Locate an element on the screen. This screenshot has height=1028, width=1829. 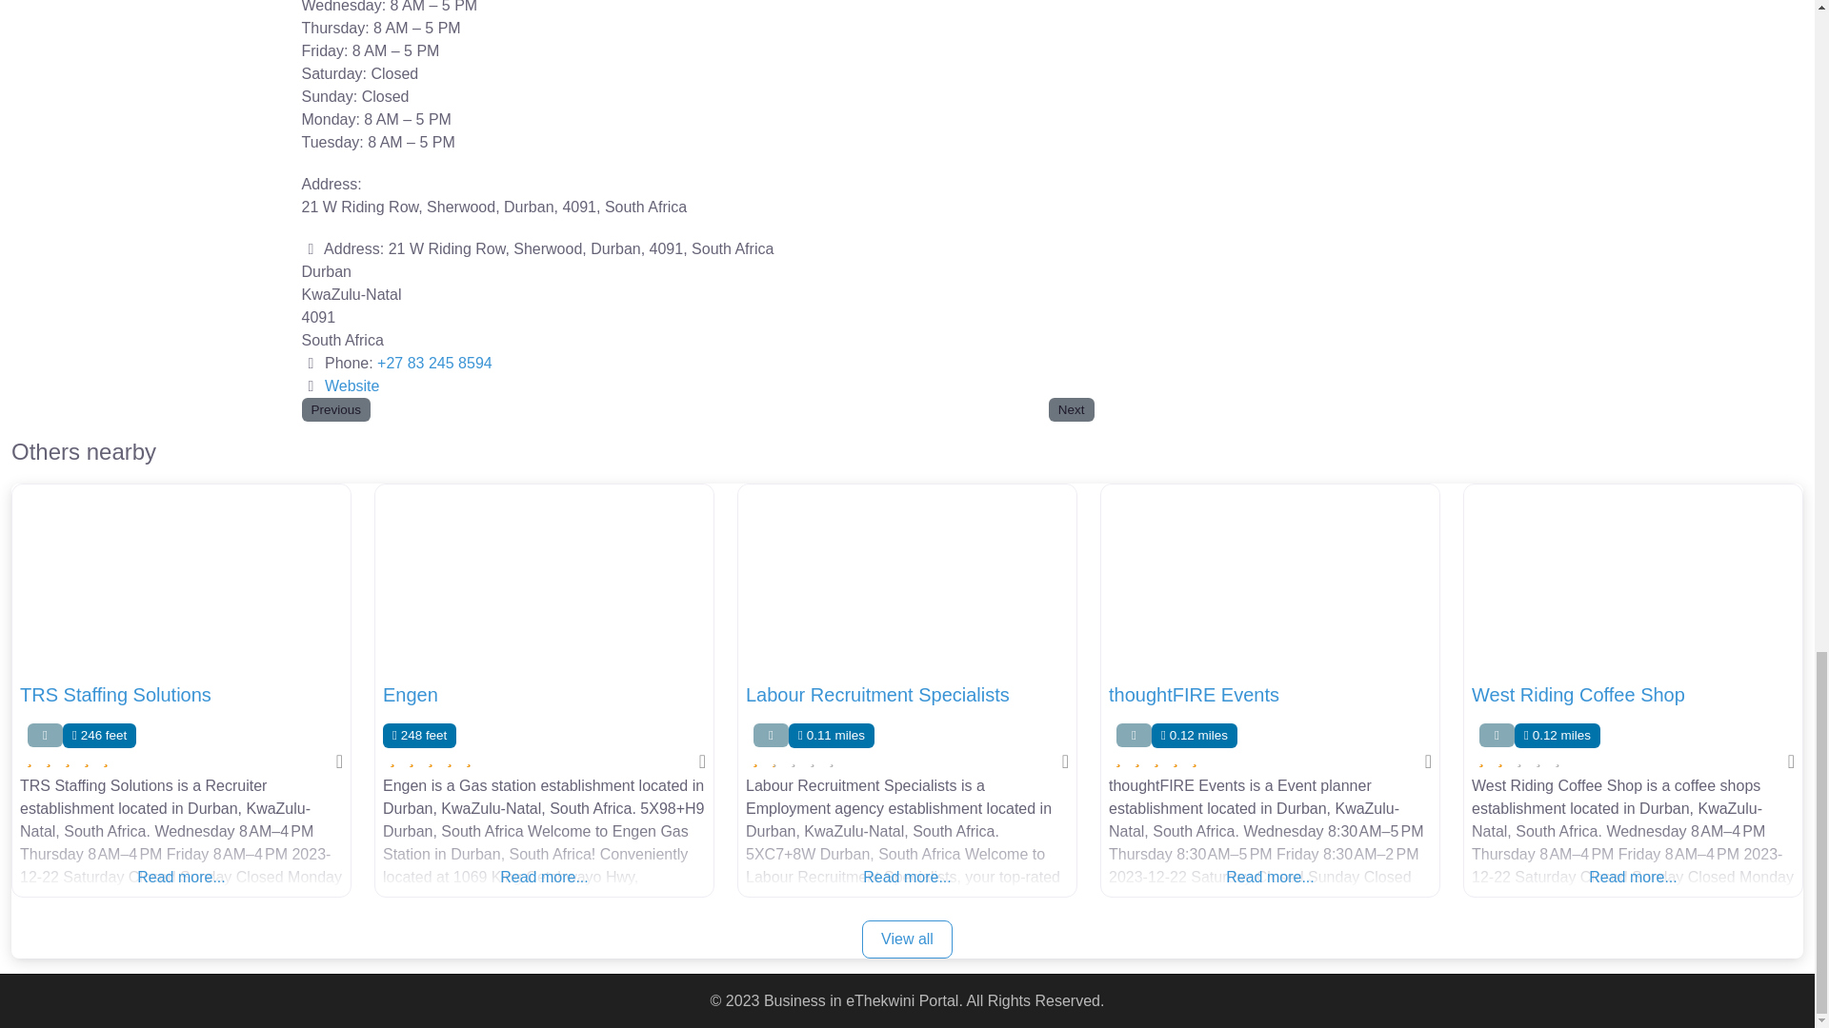
Website is located at coordinates (352, 385).